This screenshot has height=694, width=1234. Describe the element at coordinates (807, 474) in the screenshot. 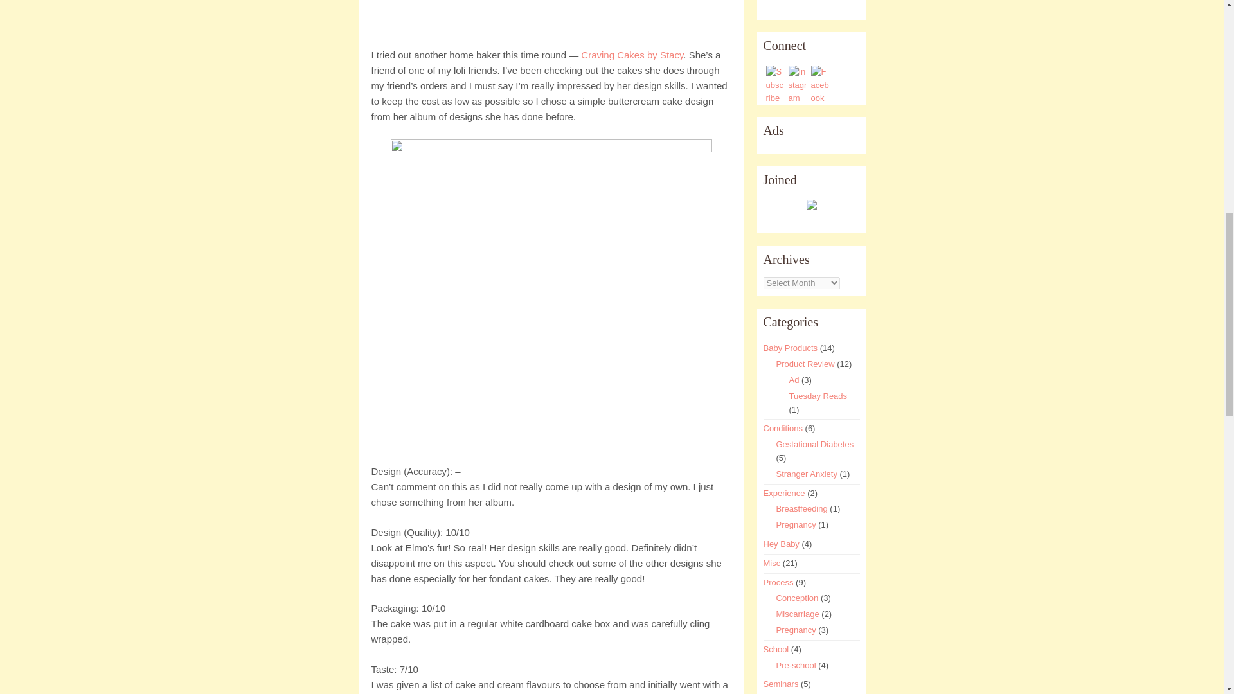

I see `Stranger Anxiety` at that location.